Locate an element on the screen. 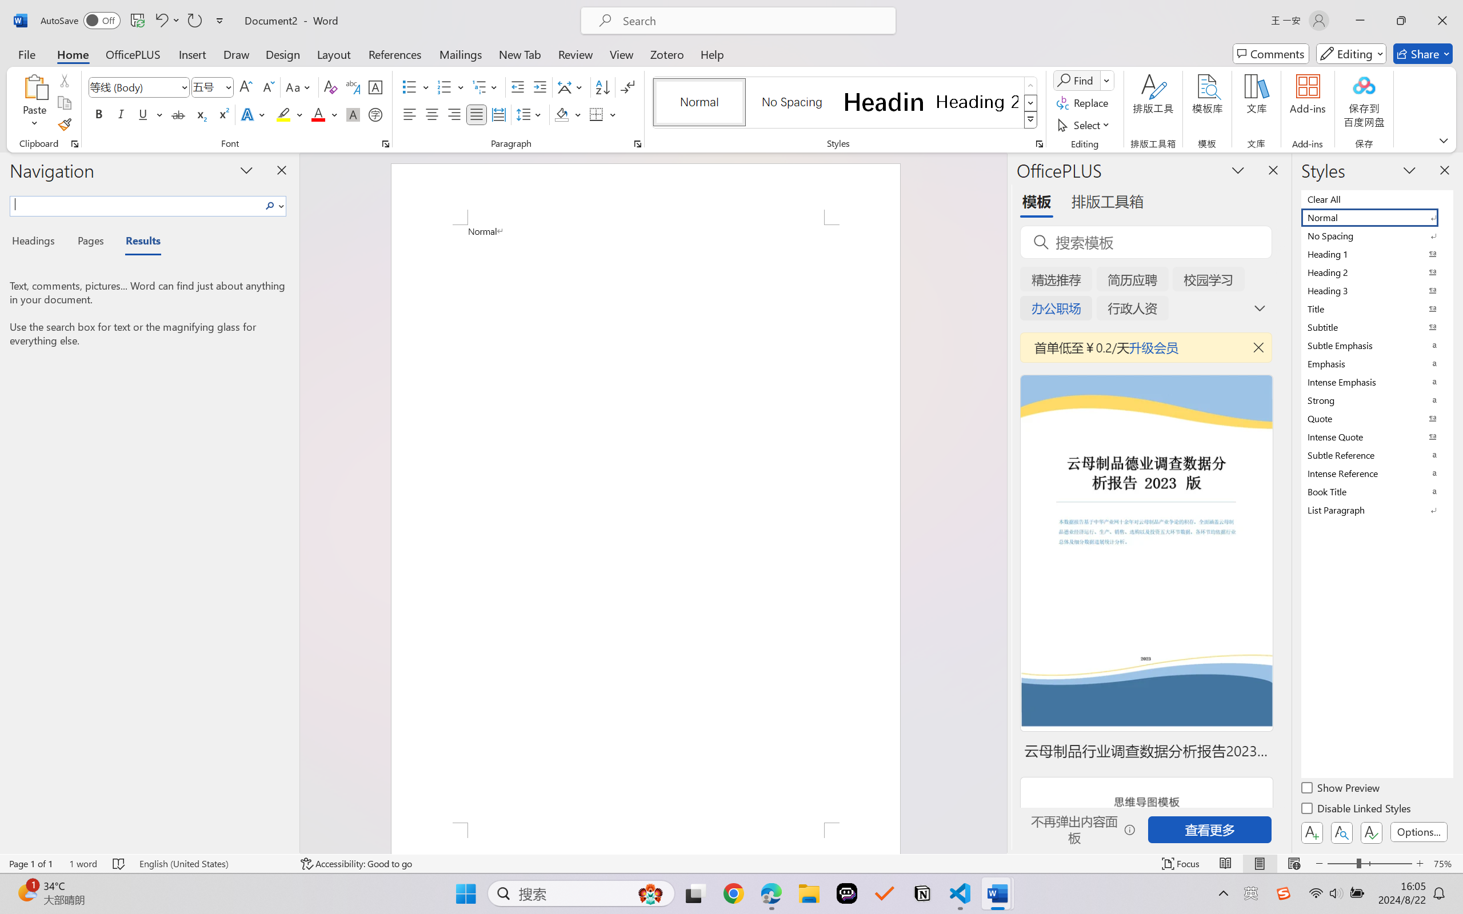 The width and height of the screenshot is (1463, 914). Line and Paragraph Spacing is located at coordinates (530, 114).